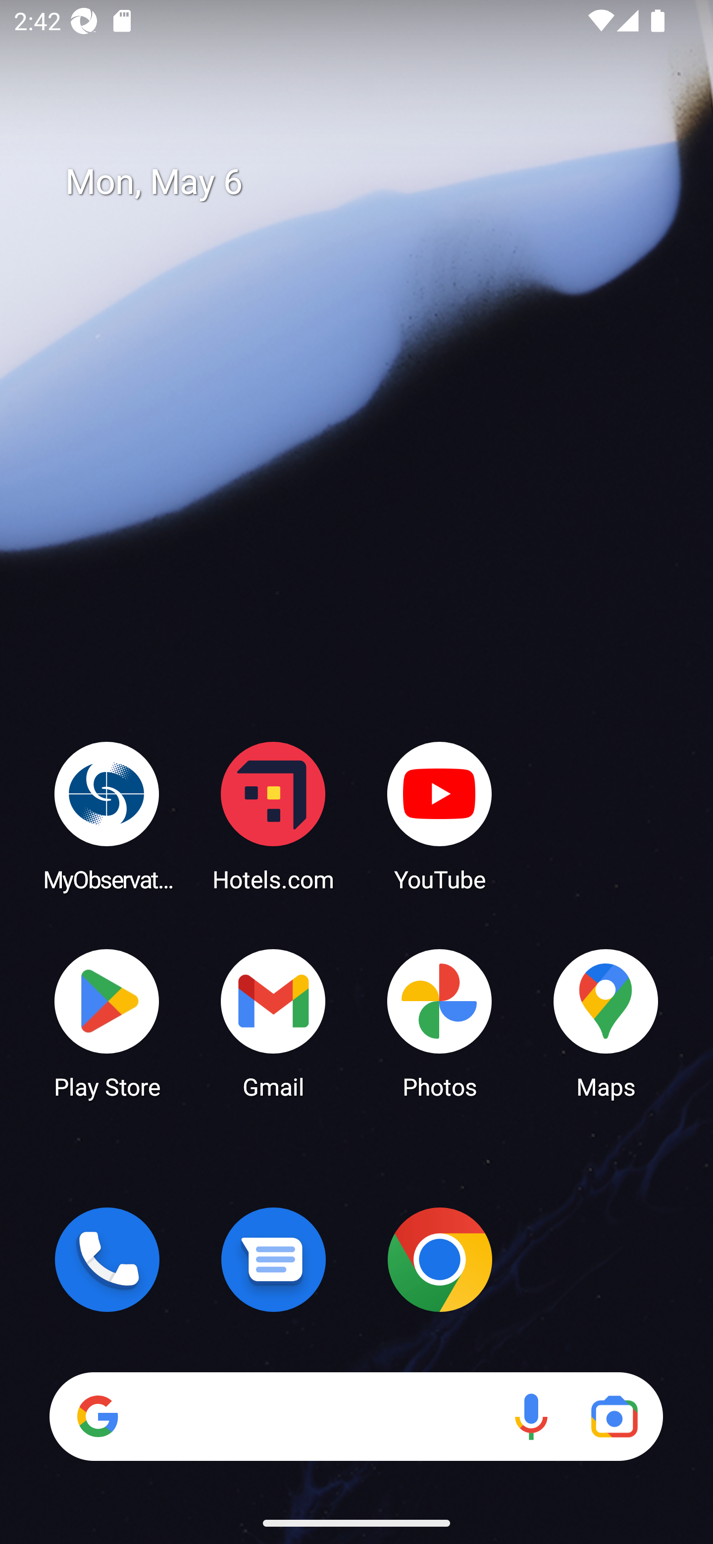  I want to click on Mon, May 6, so click(370, 182).